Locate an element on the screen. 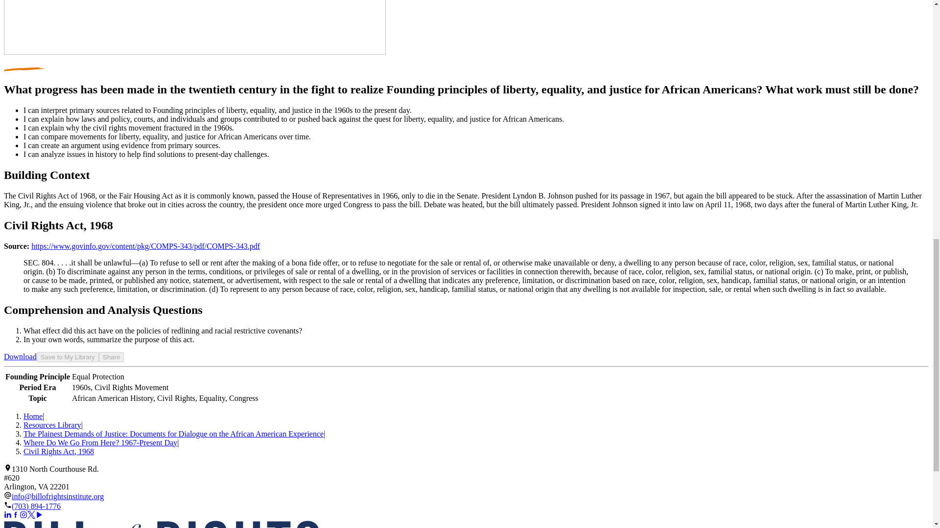 The image size is (940, 528). Address icon is located at coordinates (7, 467).